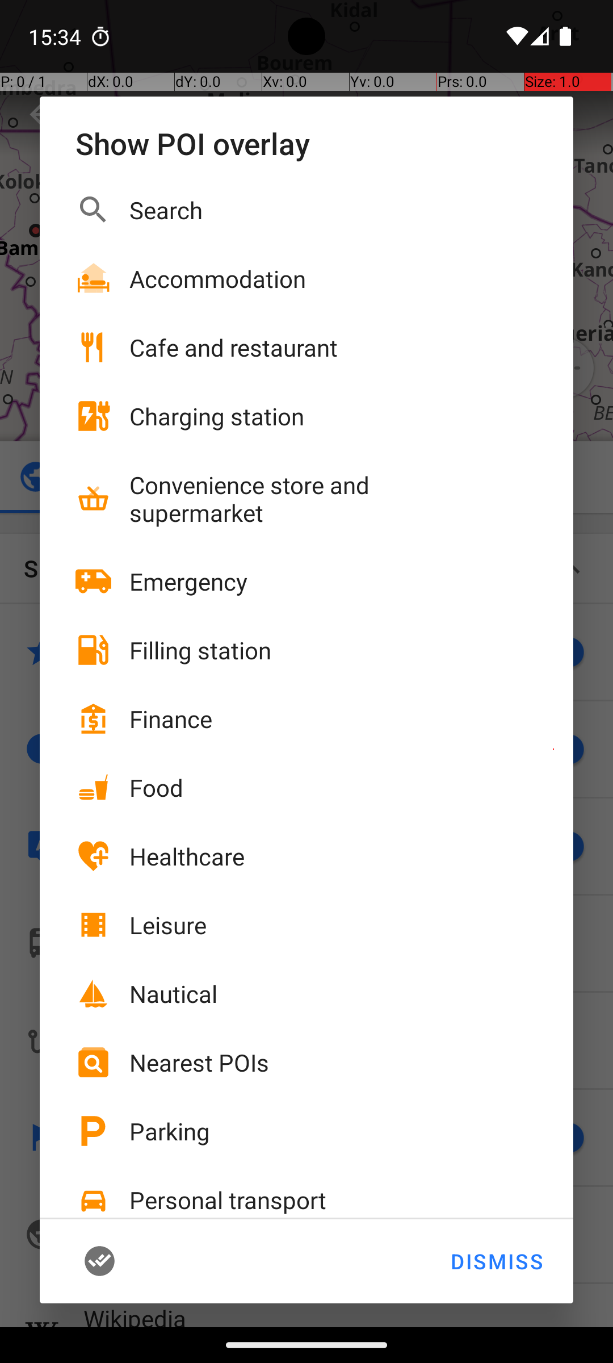 The image size is (613, 1363). Describe the element at coordinates (174, 994) in the screenshot. I see `Nautical` at that location.